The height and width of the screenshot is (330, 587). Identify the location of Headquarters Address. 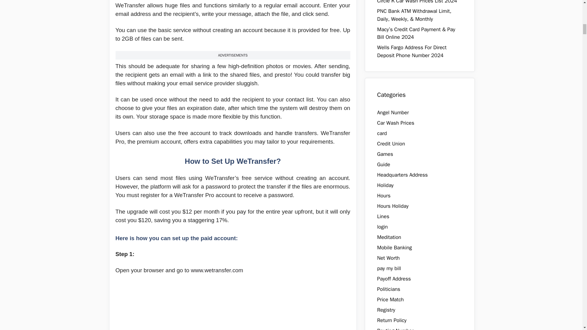
(402, 175).